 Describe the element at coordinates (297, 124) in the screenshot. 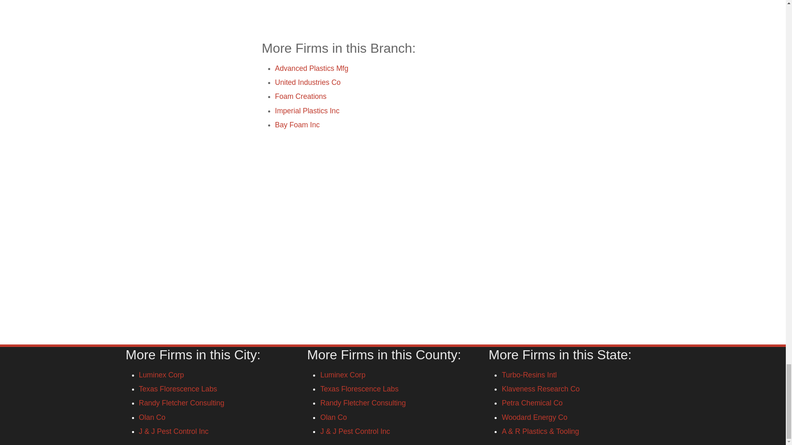

I see `Bay Foam Inc` at that location.